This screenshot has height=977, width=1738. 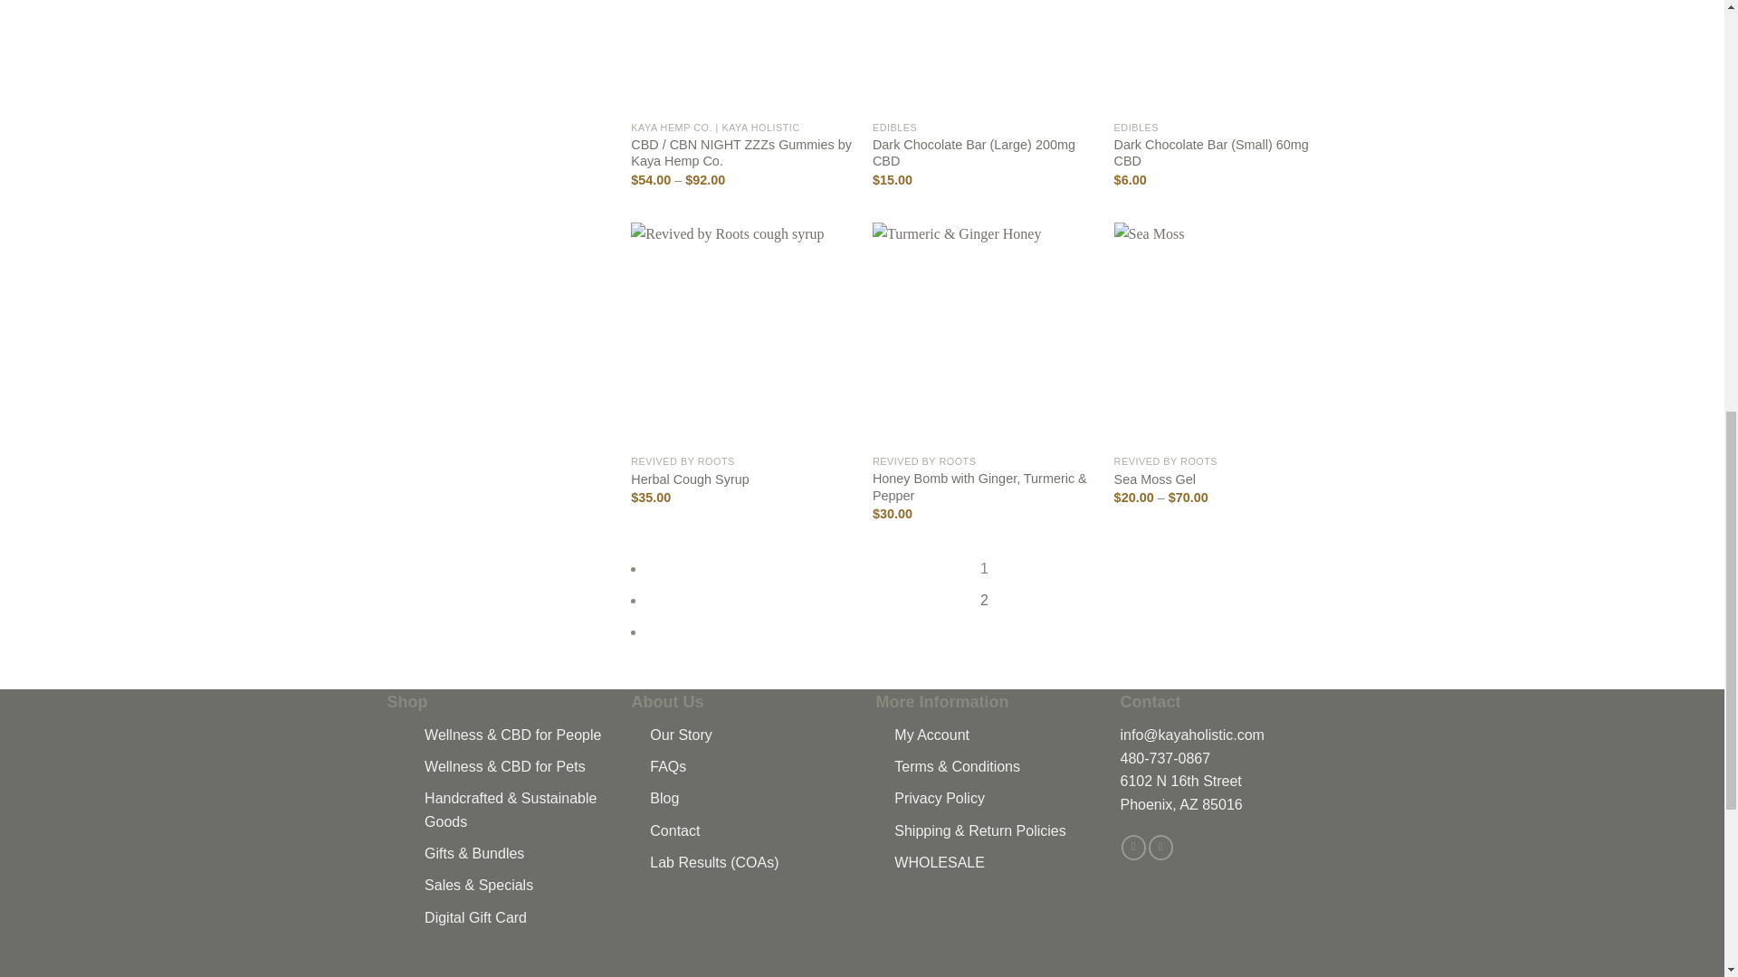 I want to click on Follow on Instagram, so click(x=1160, y=848).